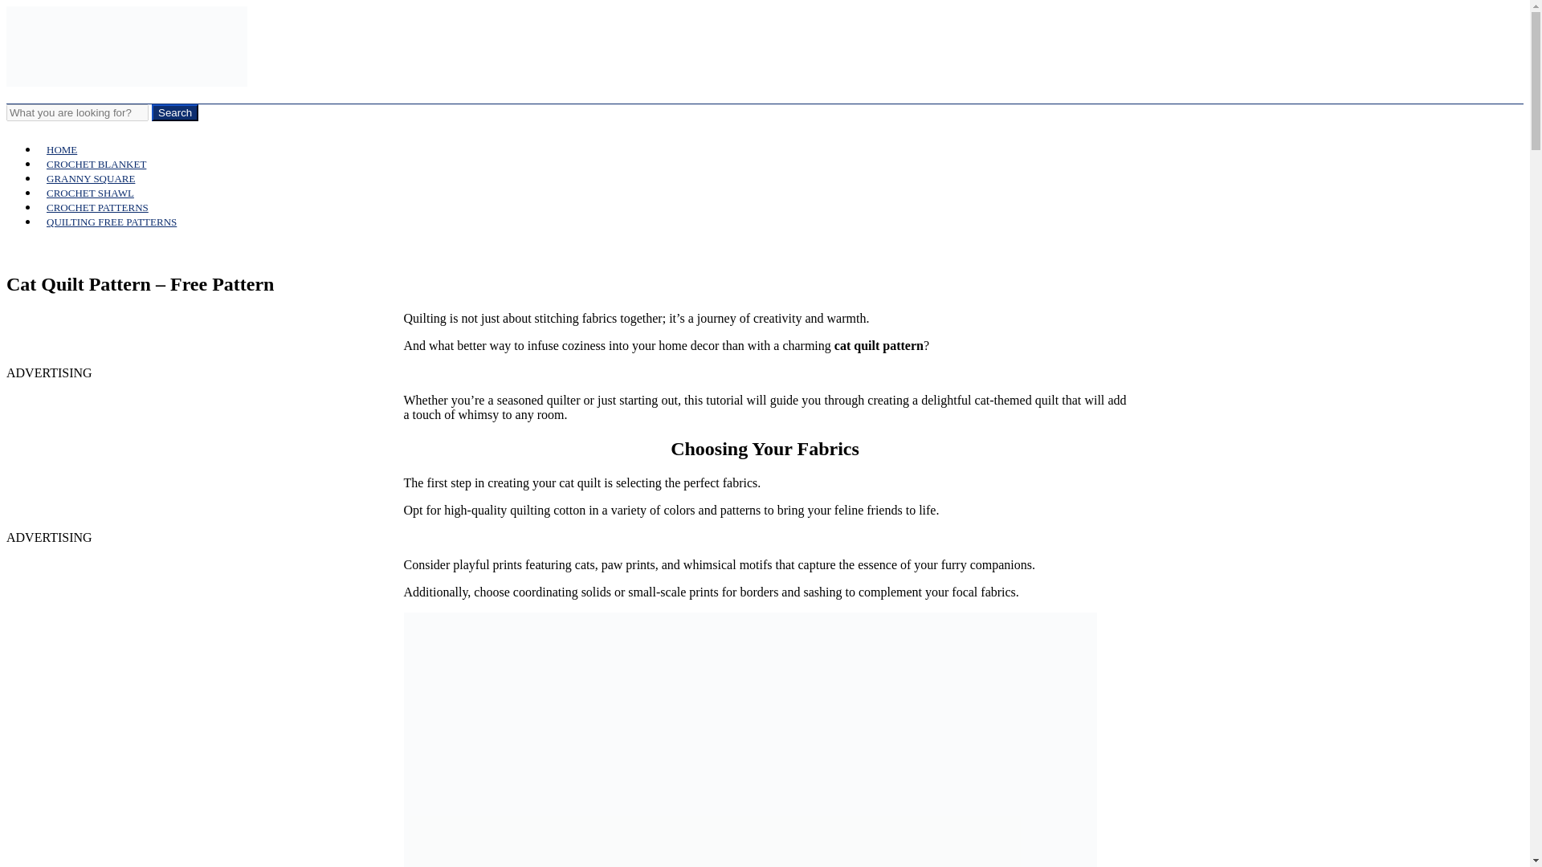 This screenshot has width=1542, height=867. What do you see at coordinates (126, 82) in the screenshot?
I see `Homepage` at bounding box center [126, 82].